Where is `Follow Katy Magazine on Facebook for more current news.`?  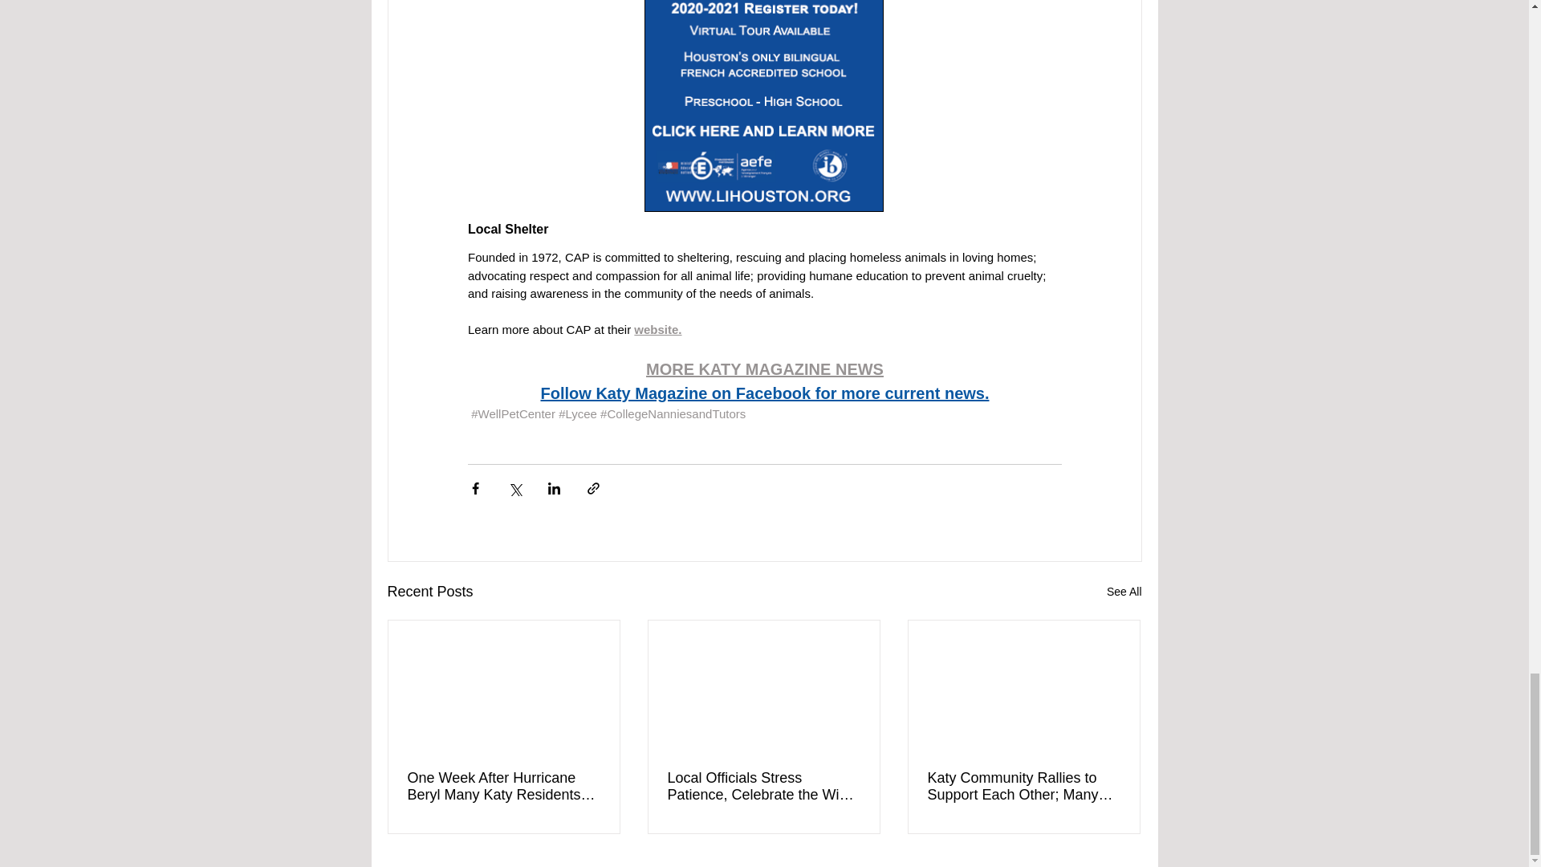
Follow Katy Magazine on Facebook for more current news. is located at coordinates (764, 393).